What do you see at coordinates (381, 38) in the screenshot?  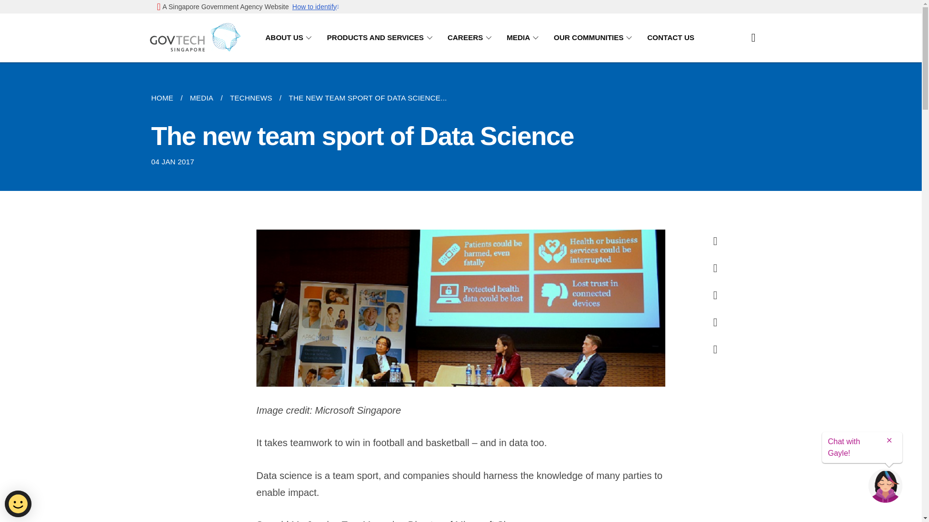 I see `PRODUCTS AND SERVICES` at bounding box center [381, 38].